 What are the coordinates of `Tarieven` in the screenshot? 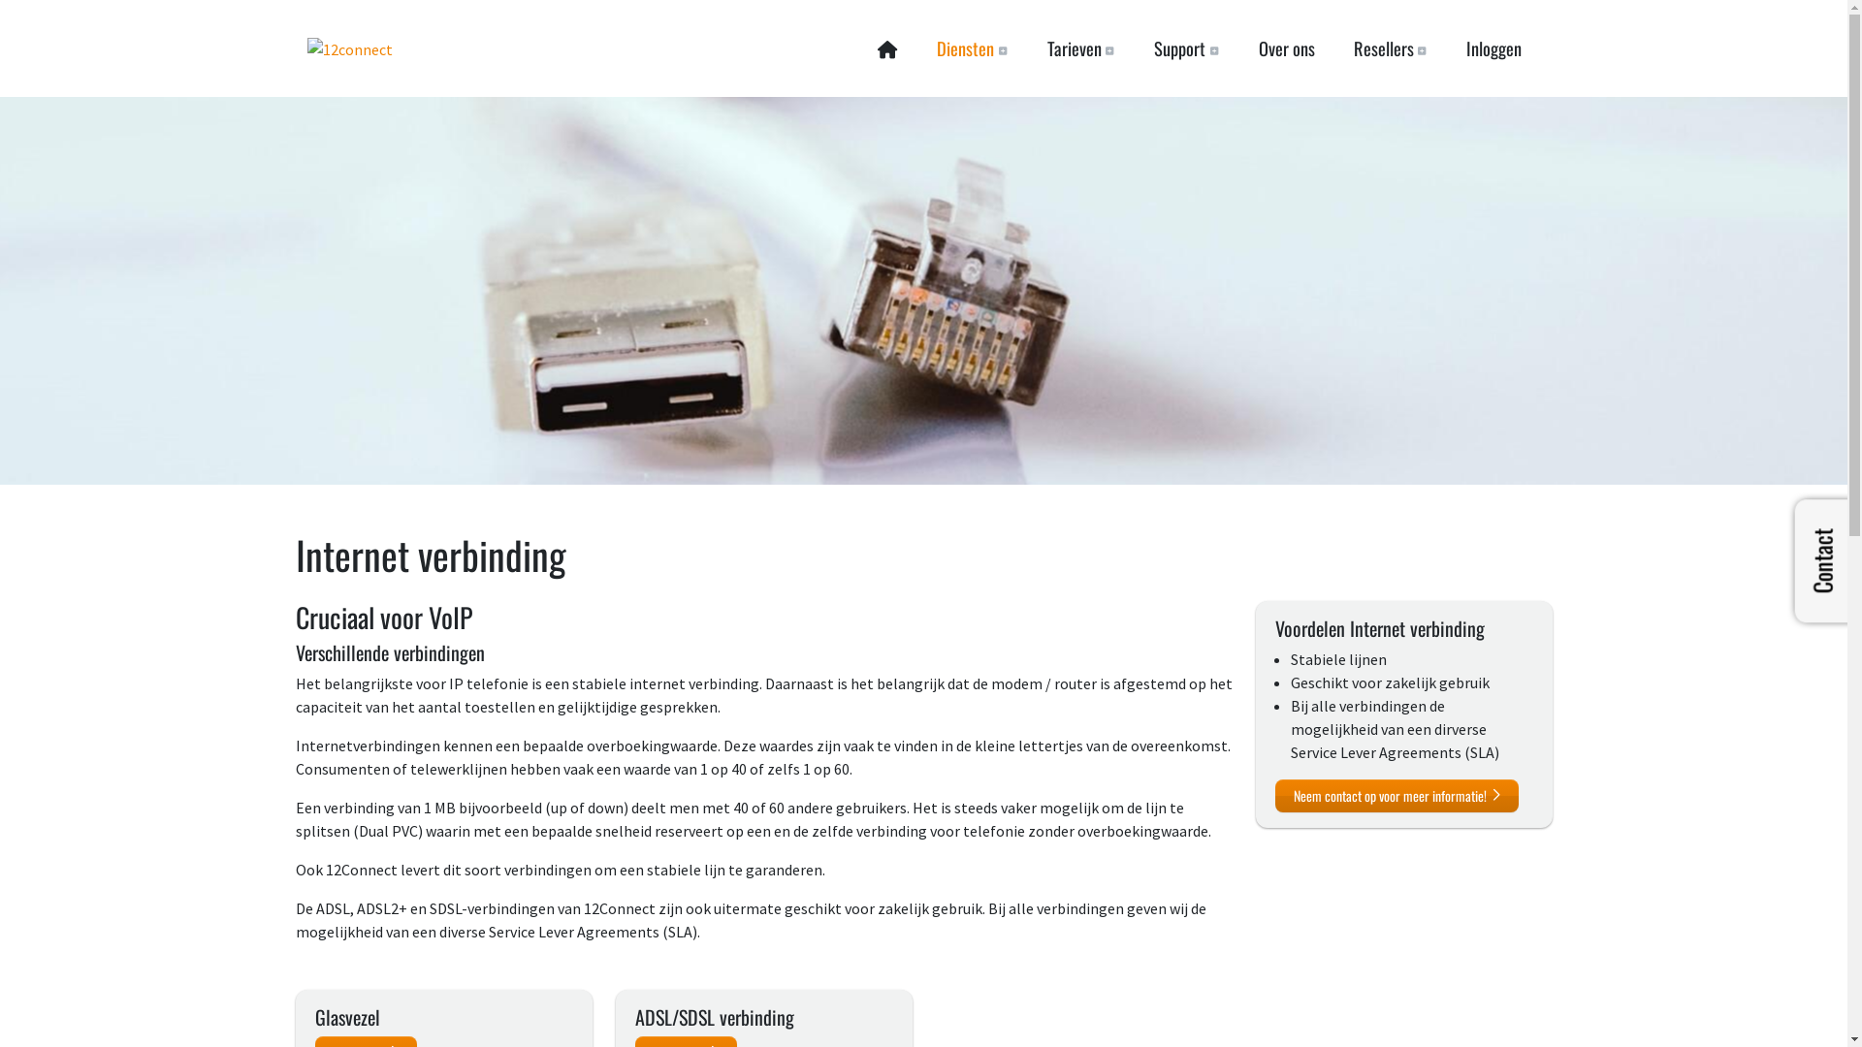 It's located at (1080, 48).